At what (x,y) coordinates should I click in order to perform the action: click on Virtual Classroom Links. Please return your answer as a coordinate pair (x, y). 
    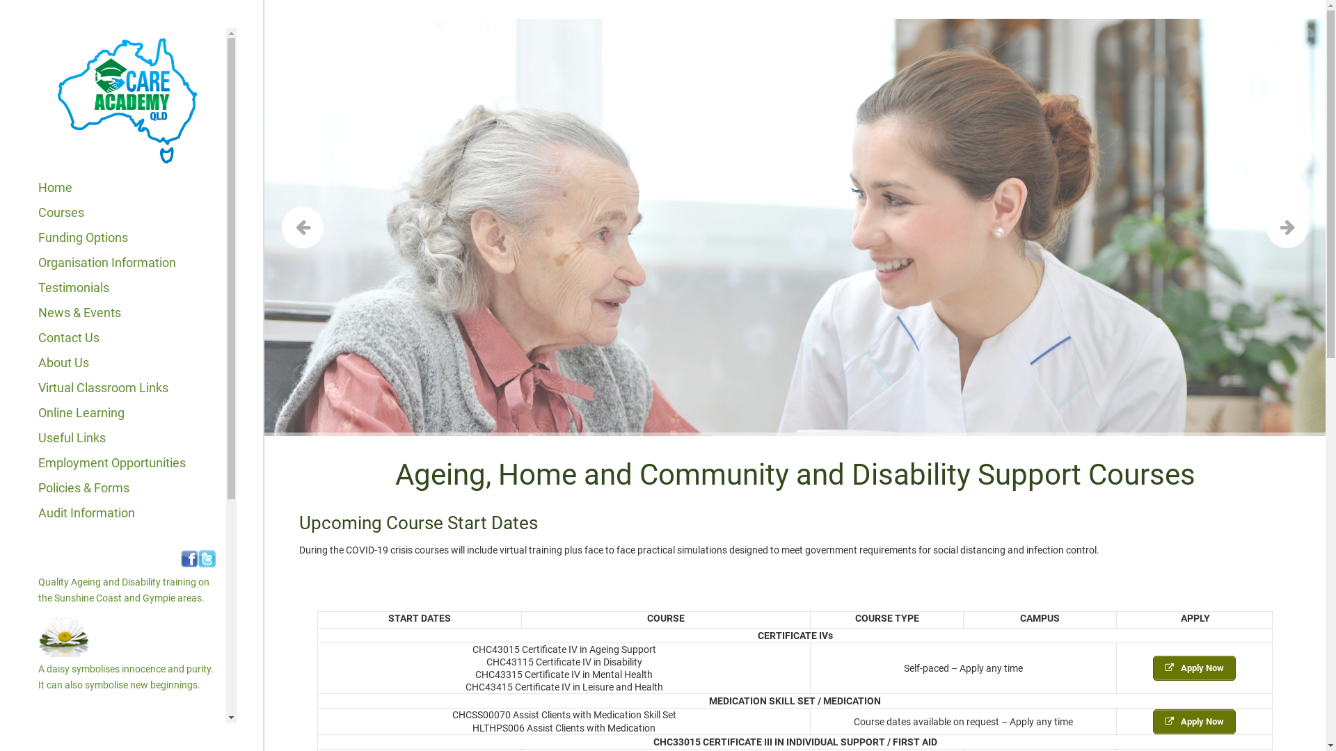
    Looking at the image, I should click on (103, 388).